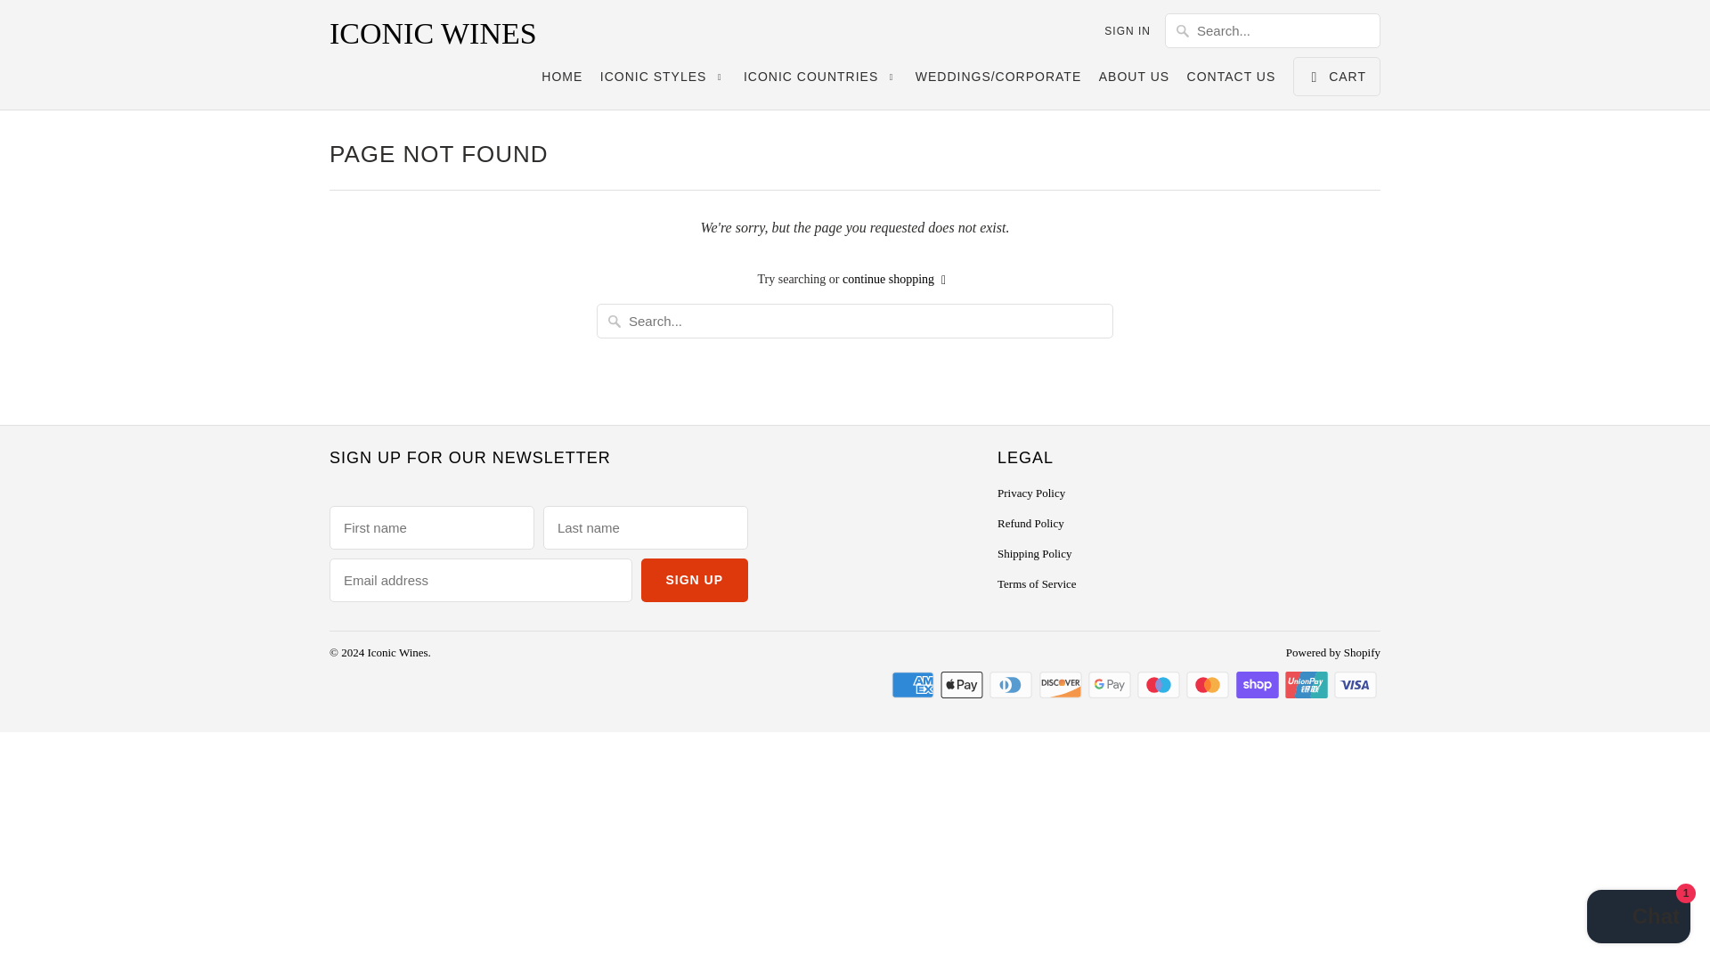 The height and width of the screenshot is (962, 1710). I want to click on ICONIC WINES, so click(454, 34).